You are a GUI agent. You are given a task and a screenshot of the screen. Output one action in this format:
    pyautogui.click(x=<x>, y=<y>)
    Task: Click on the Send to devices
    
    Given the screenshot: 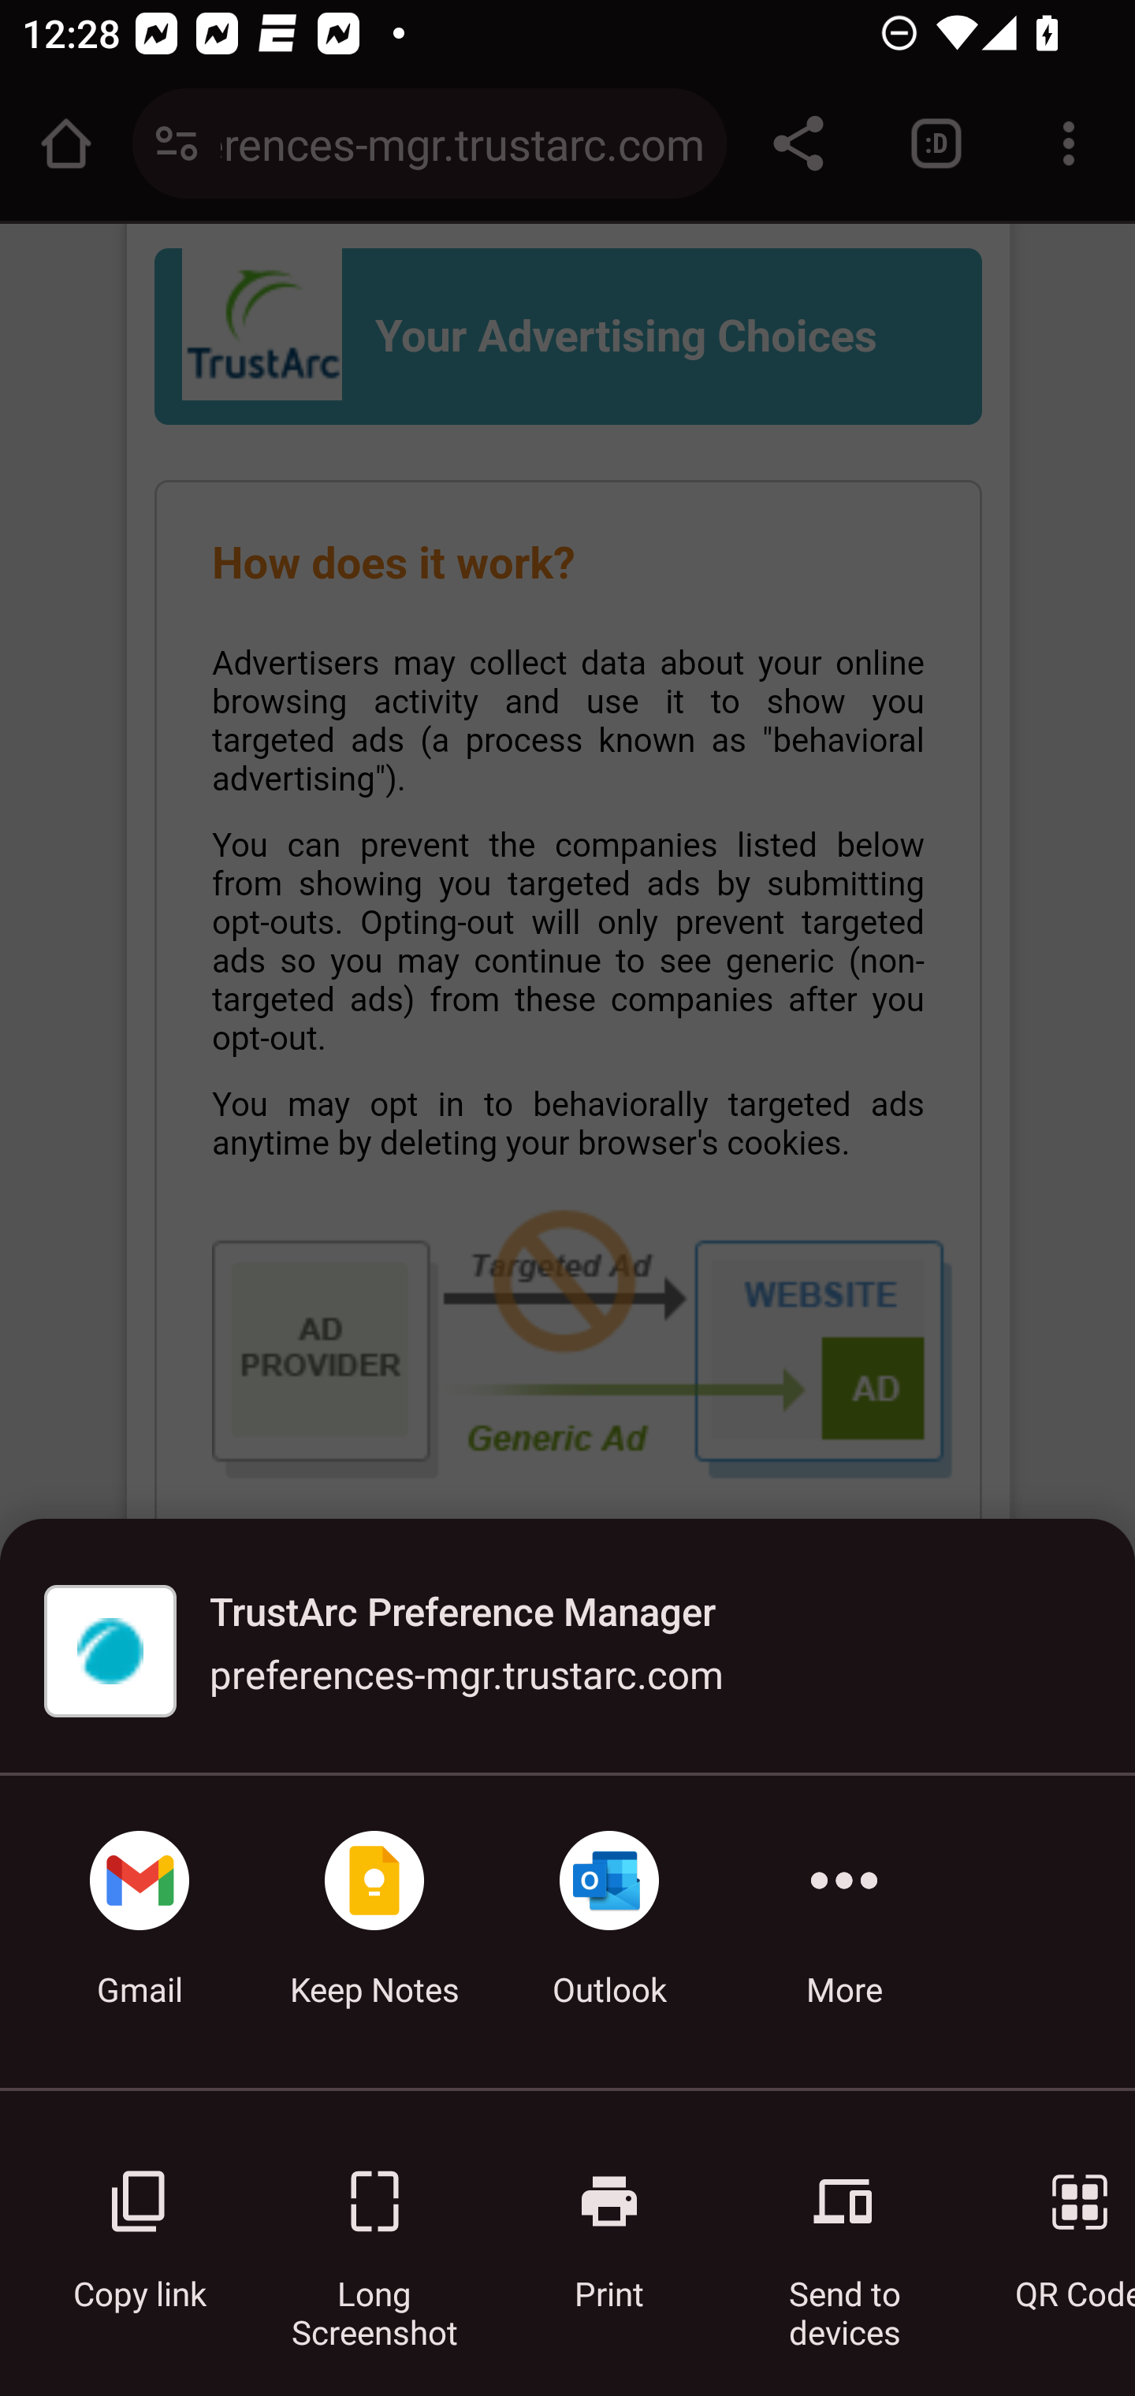 What is the action you would take?
    pyautogui.click(x=844, y=2223)
    